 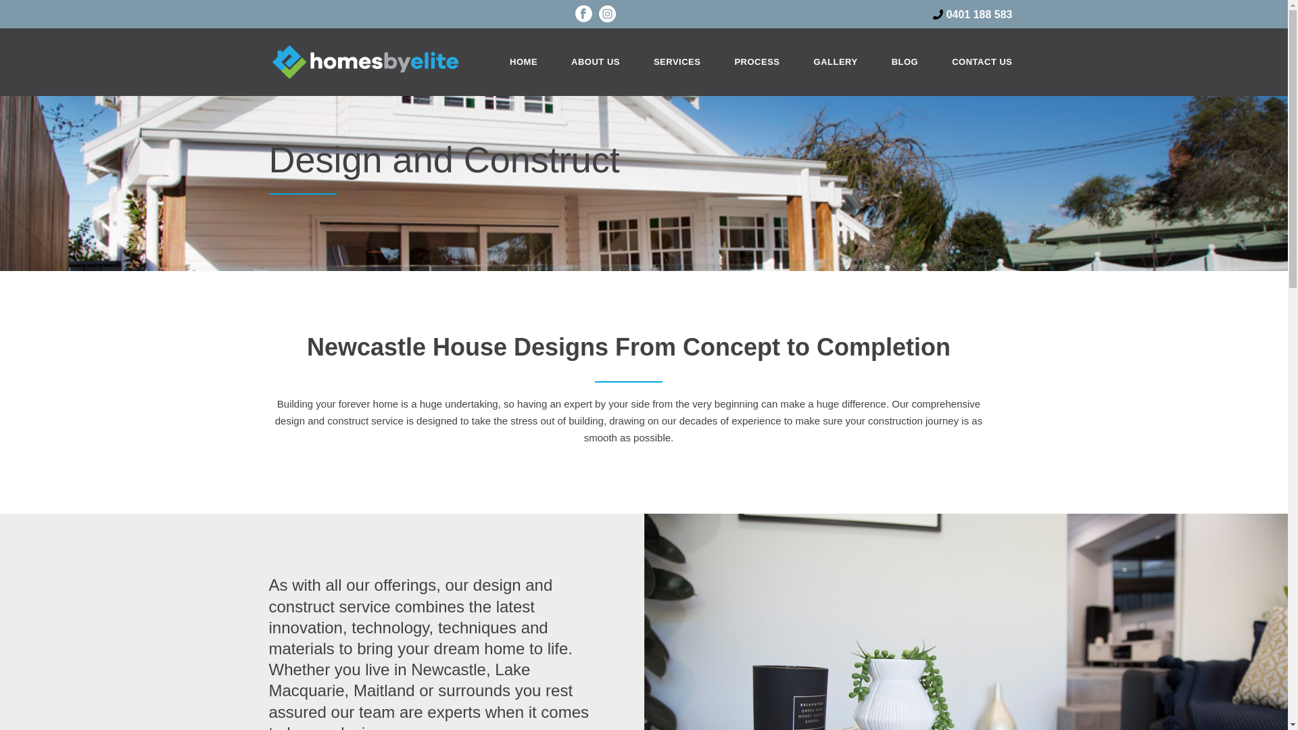 I want to click on BLOG, so click(x=905, y=62).